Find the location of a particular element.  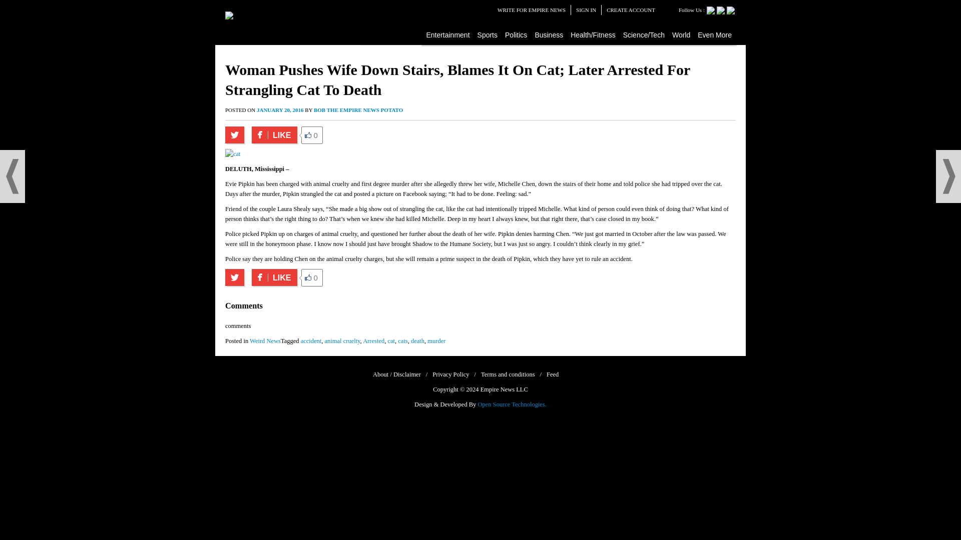

World is located at coordinates (681, 34).